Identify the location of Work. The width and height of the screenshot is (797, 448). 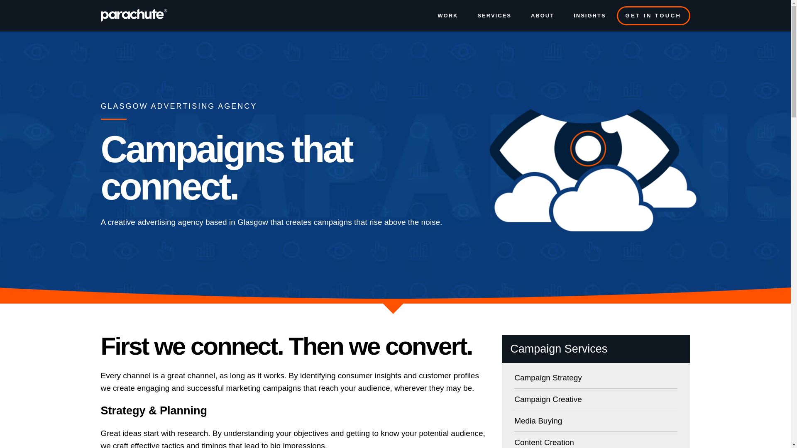
(447, 16).